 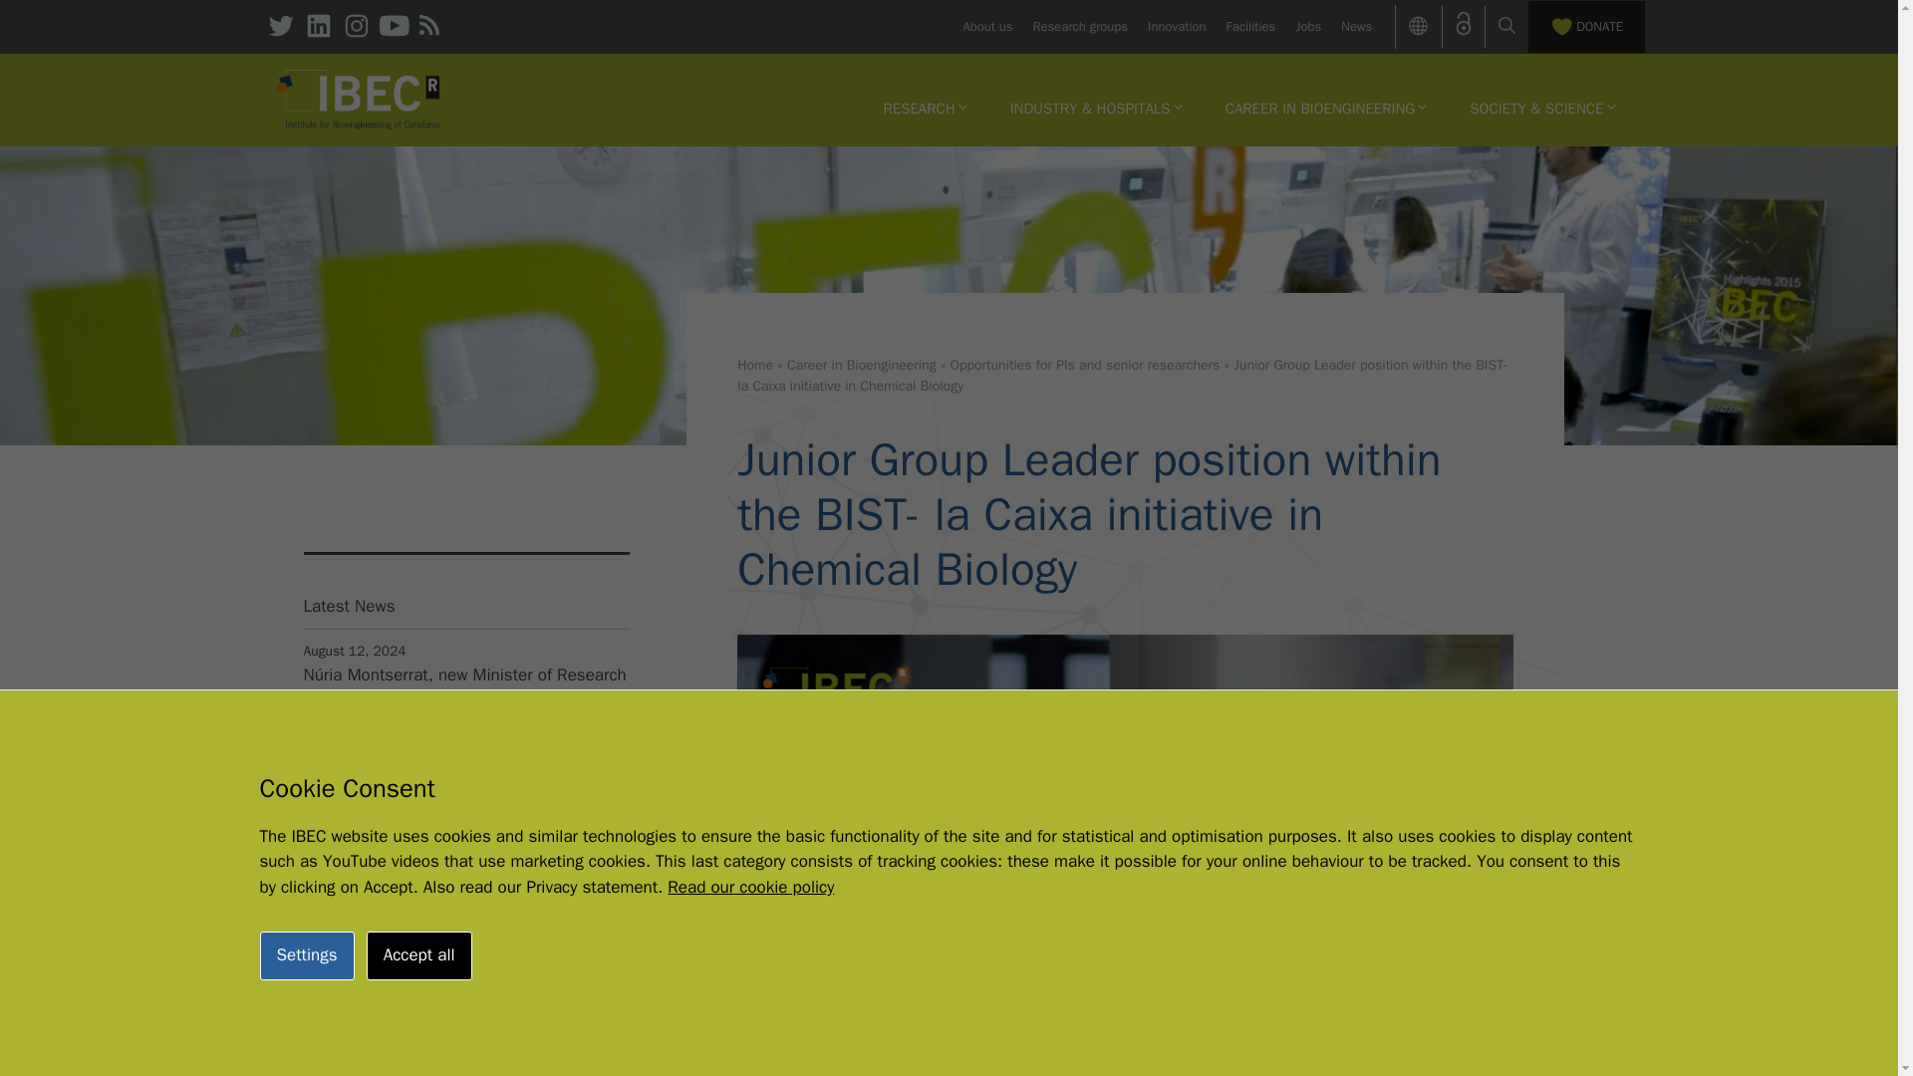 I want to click on Jobs, so click(x=1307, y=26).